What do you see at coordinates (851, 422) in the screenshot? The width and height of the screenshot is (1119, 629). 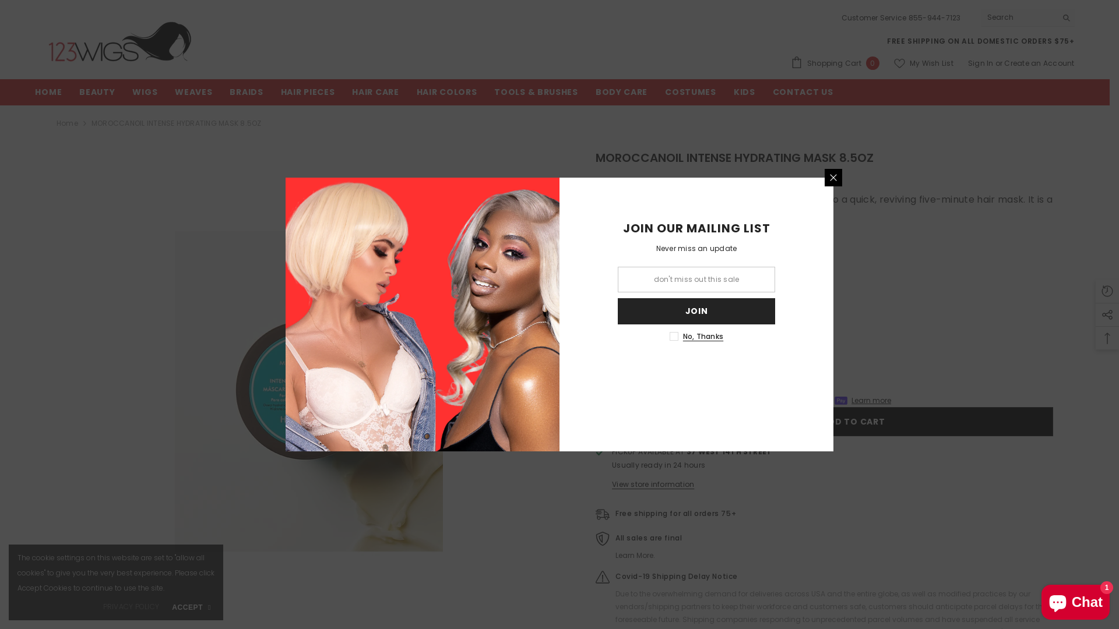 I see `ADD TO CART` at bounding box center [851, 422].